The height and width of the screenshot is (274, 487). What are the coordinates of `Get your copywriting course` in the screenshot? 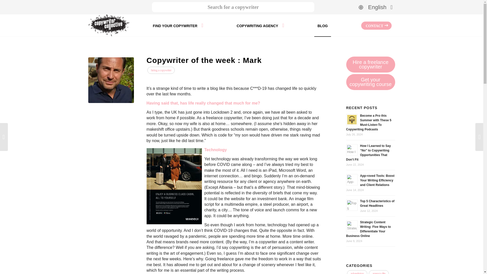 It's located at (370, 82).